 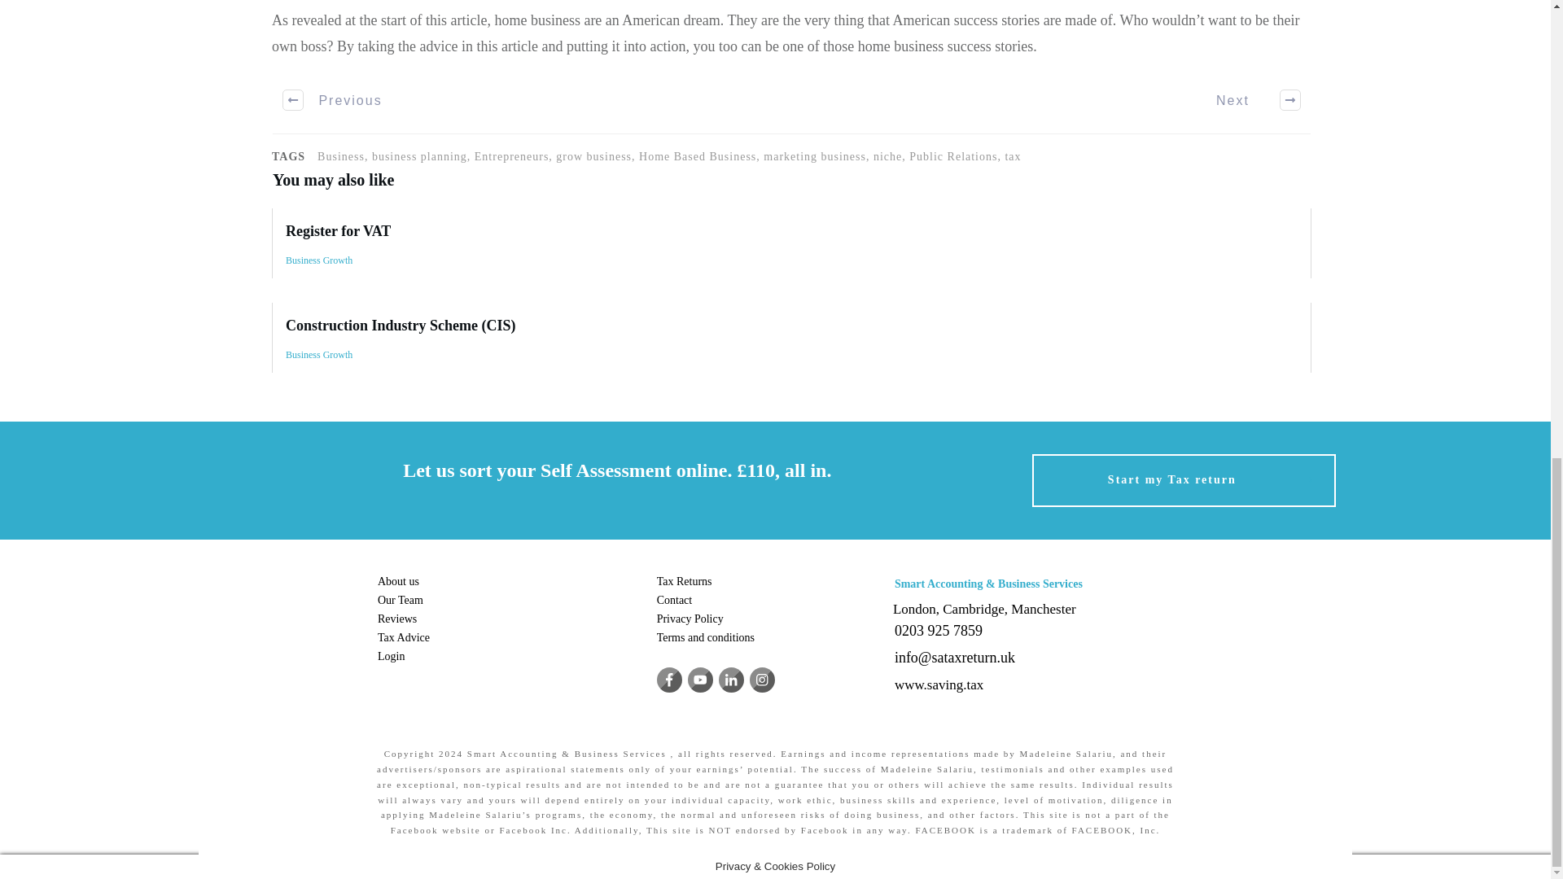 What do you see at coordinates (339, 231) in the screenshot?
I see `Register for VAT` at bounding box center [339, 231].